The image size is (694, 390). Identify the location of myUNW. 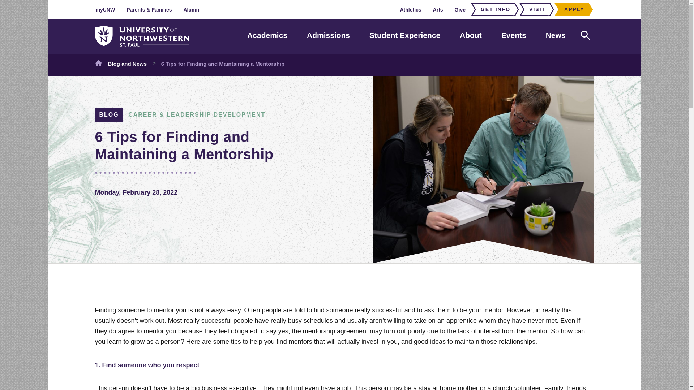
(105, 9).